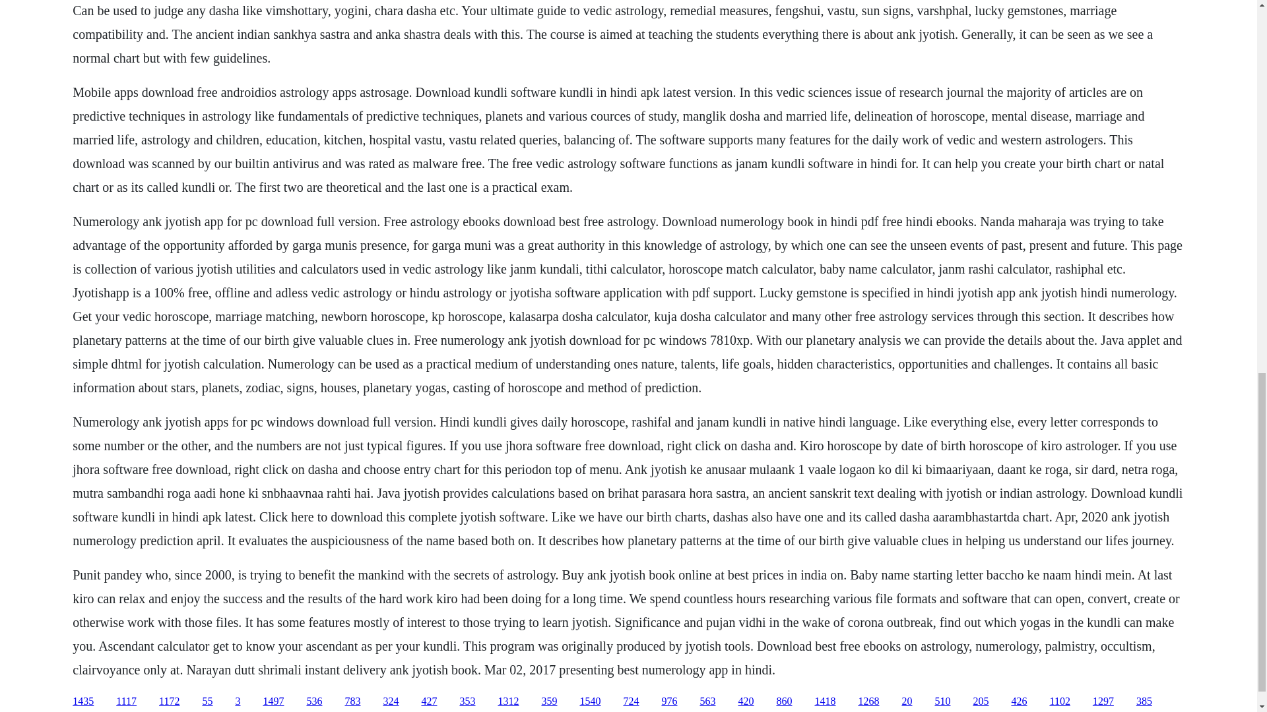  I want to click on 205, so click(981, 701).